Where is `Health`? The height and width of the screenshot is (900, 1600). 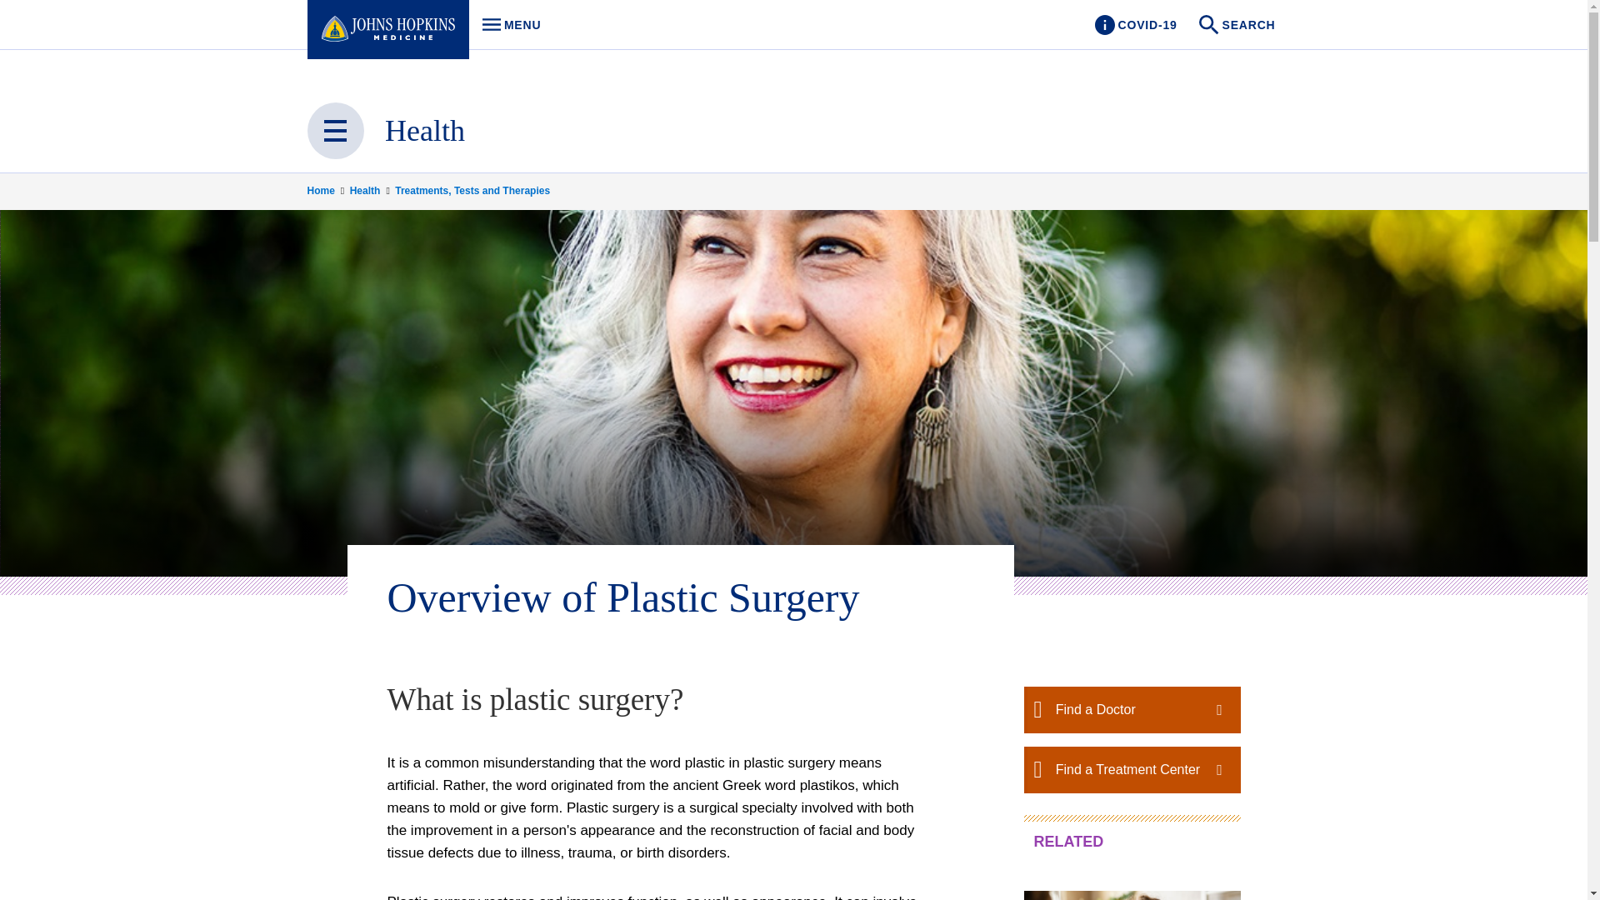 Health is located at coordinates (507, 25).